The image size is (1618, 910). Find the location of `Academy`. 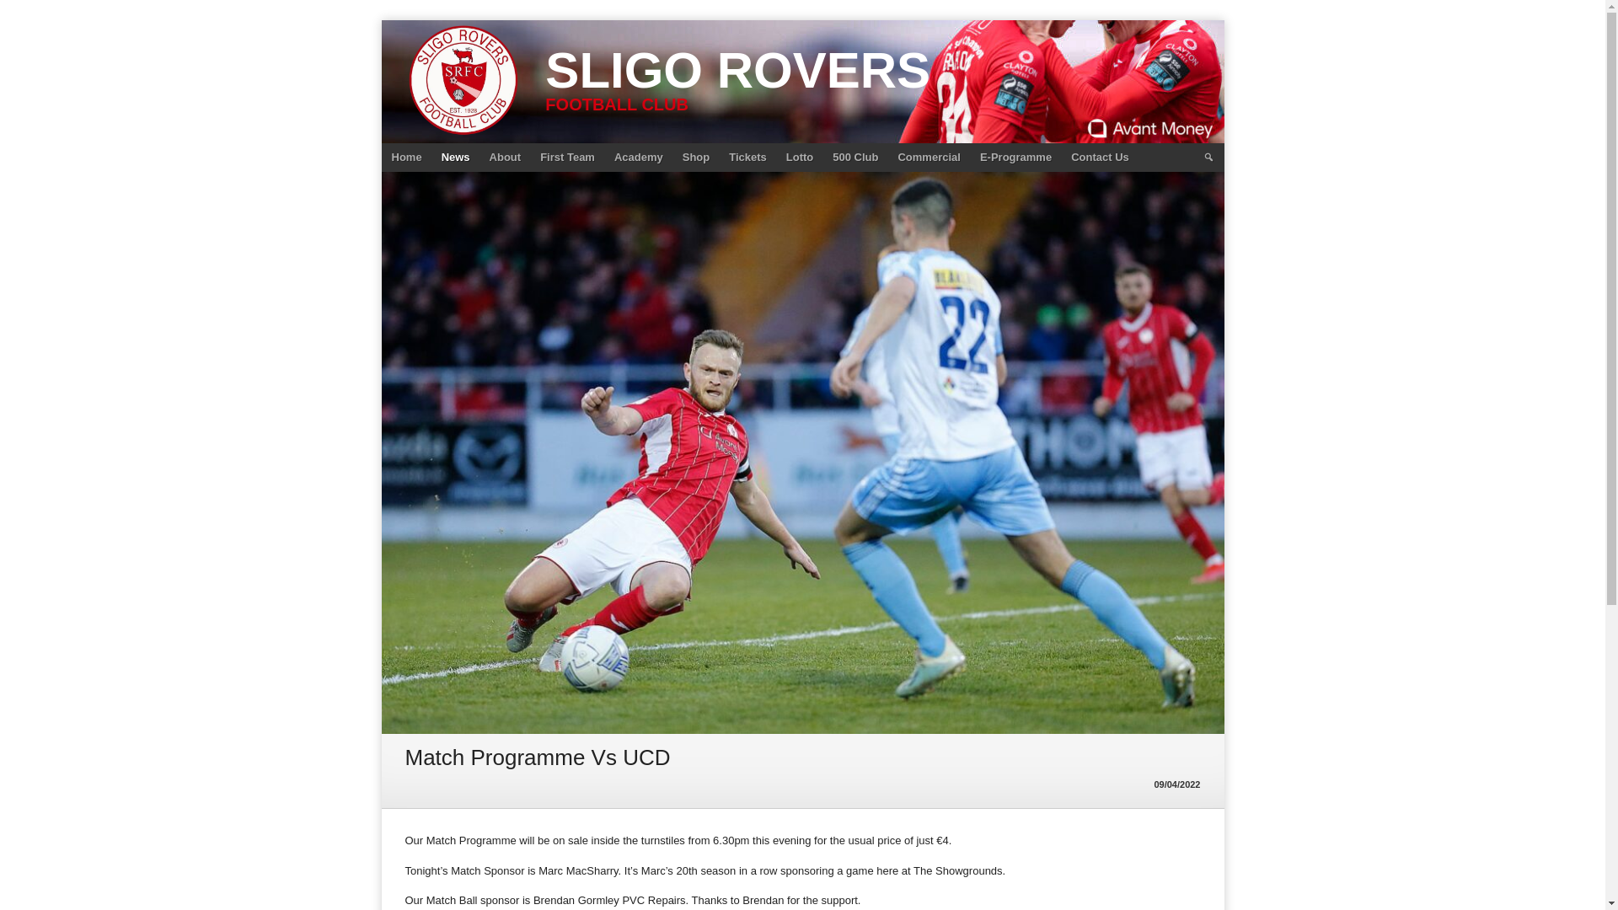

Academy is located at coordinates (638, 157).